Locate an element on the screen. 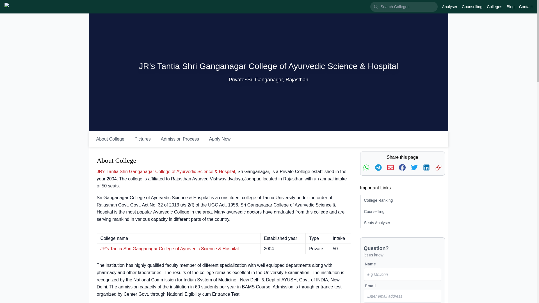  Contact is located at coordinates (526, 7).